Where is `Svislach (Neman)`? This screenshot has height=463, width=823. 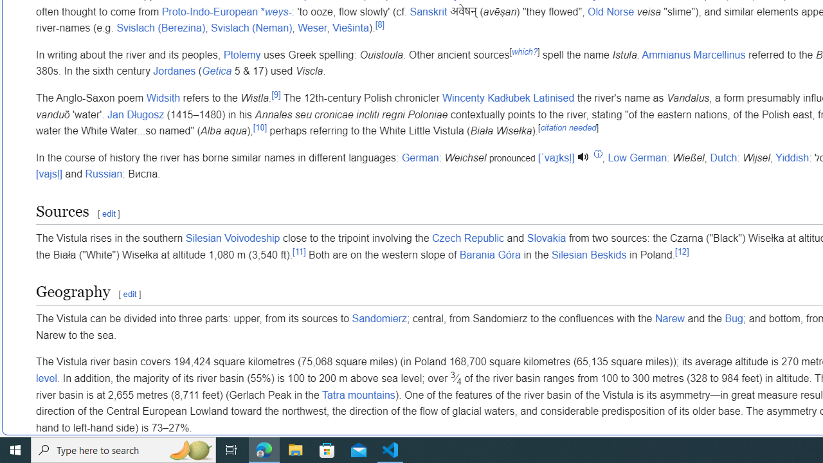
Svislach (Neman) is located at coordinates (251, 28).